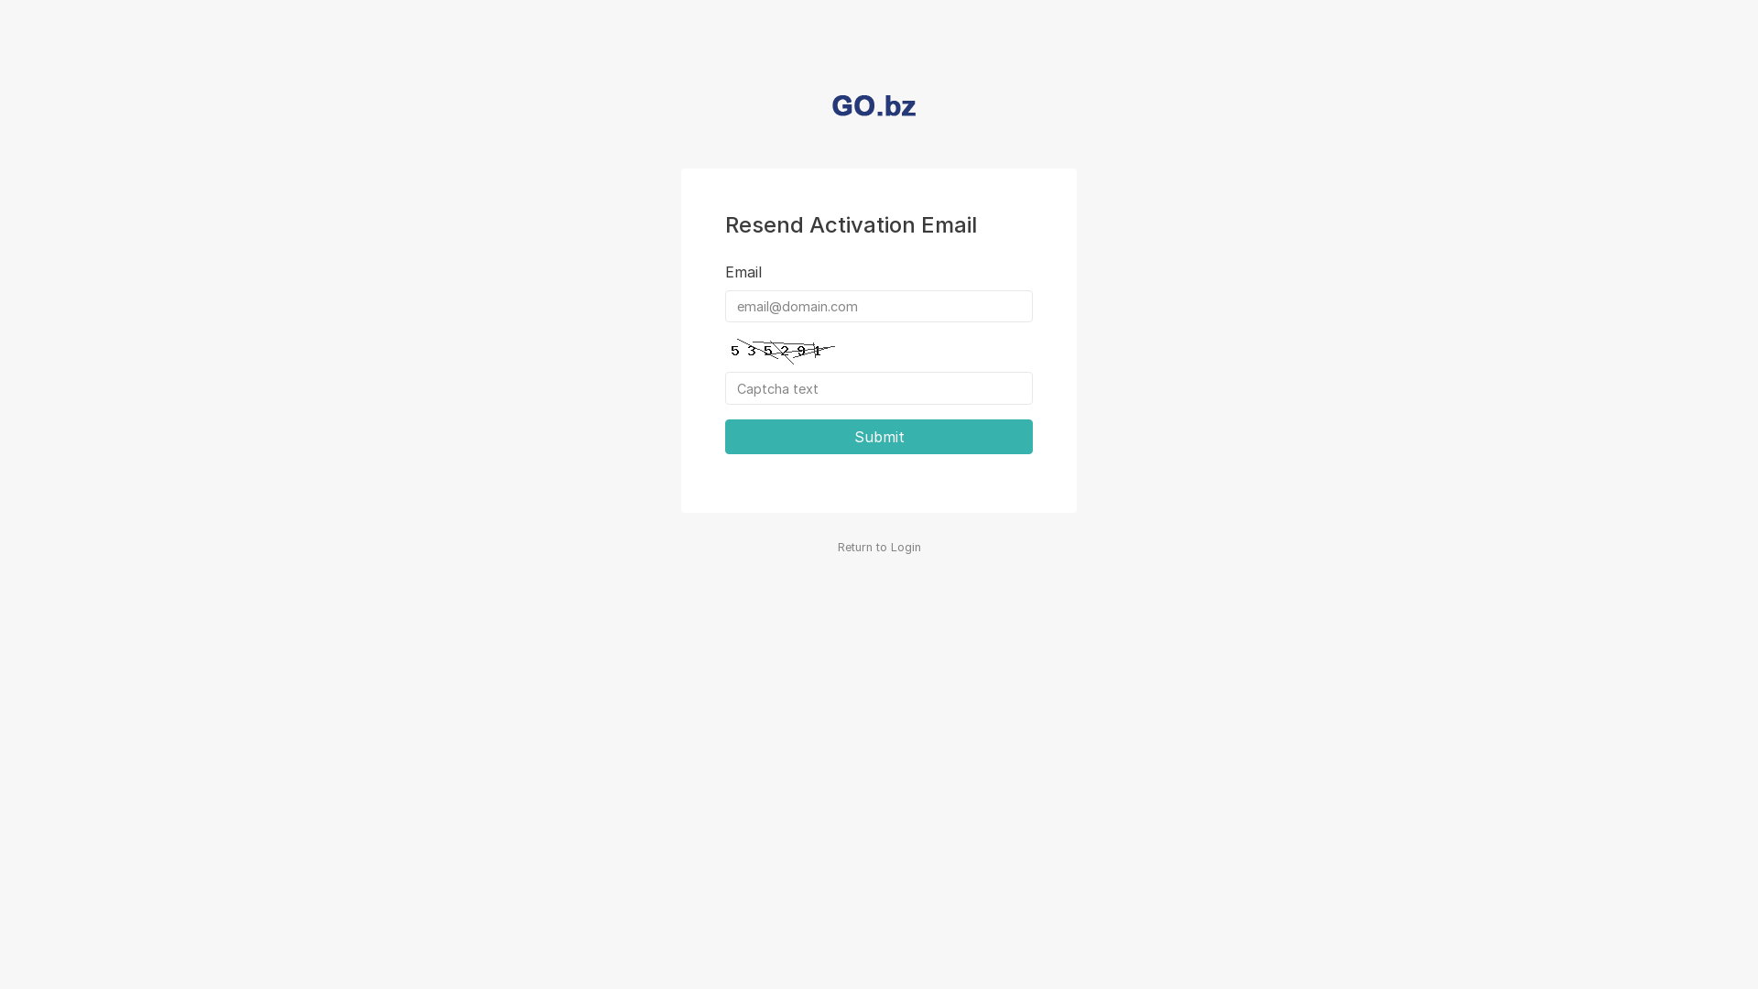 This screenshot has height=989, width=1758. What do you see at coordinates (879, 437) in the screenshot?
I see `Submit` at bounding box center [879, 437].